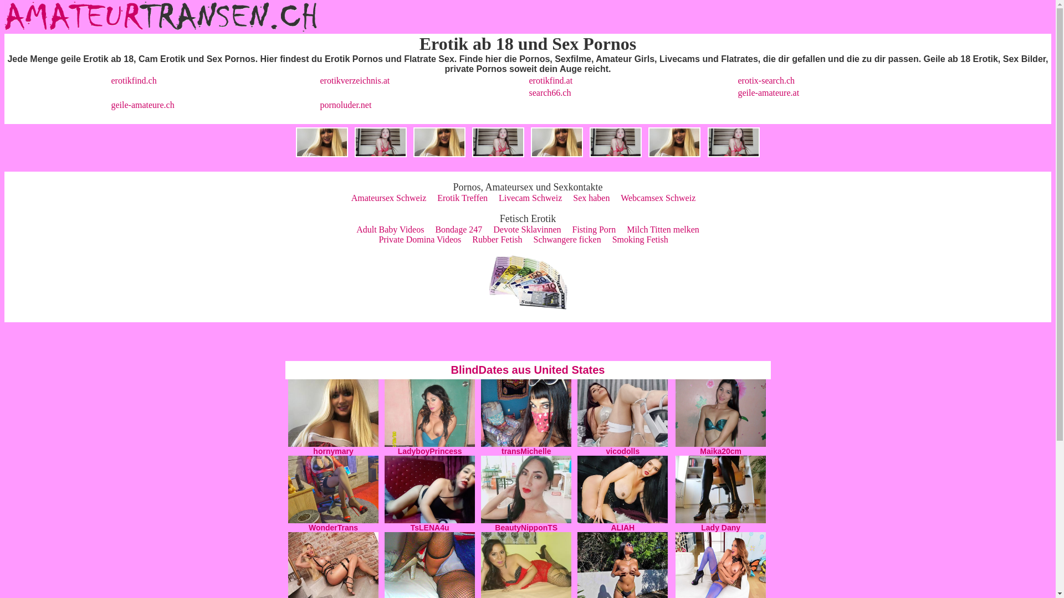 The height and width of the screenshot is (598, 1064). Describe the element at coordinates (623, 451) in the screenshot. I see `vicodolls` at that location.